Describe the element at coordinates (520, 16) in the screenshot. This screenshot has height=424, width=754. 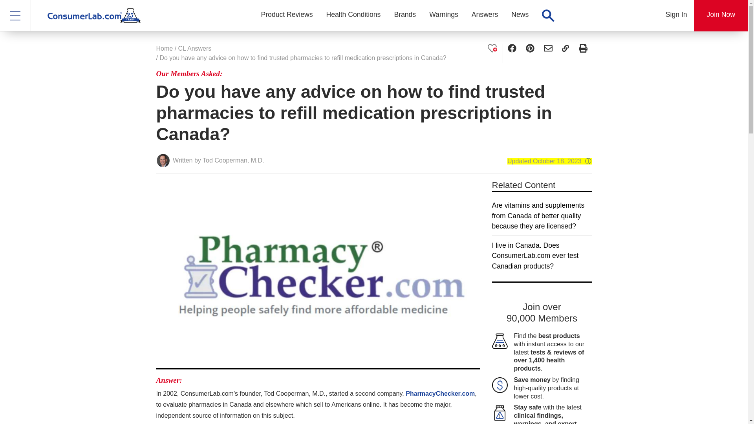
I see `News` at that location.